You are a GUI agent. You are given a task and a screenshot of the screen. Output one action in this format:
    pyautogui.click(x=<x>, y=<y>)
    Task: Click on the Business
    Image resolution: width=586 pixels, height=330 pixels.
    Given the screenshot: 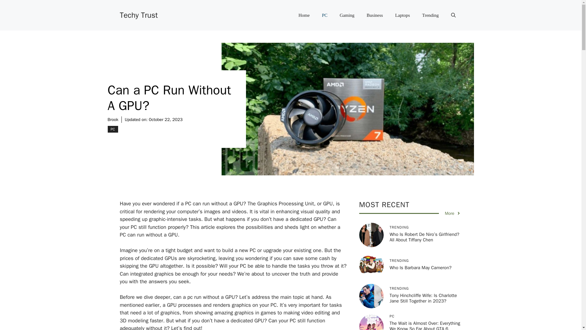 What is the action you would take?
    pyautogui.click(x=374, y=15)
    